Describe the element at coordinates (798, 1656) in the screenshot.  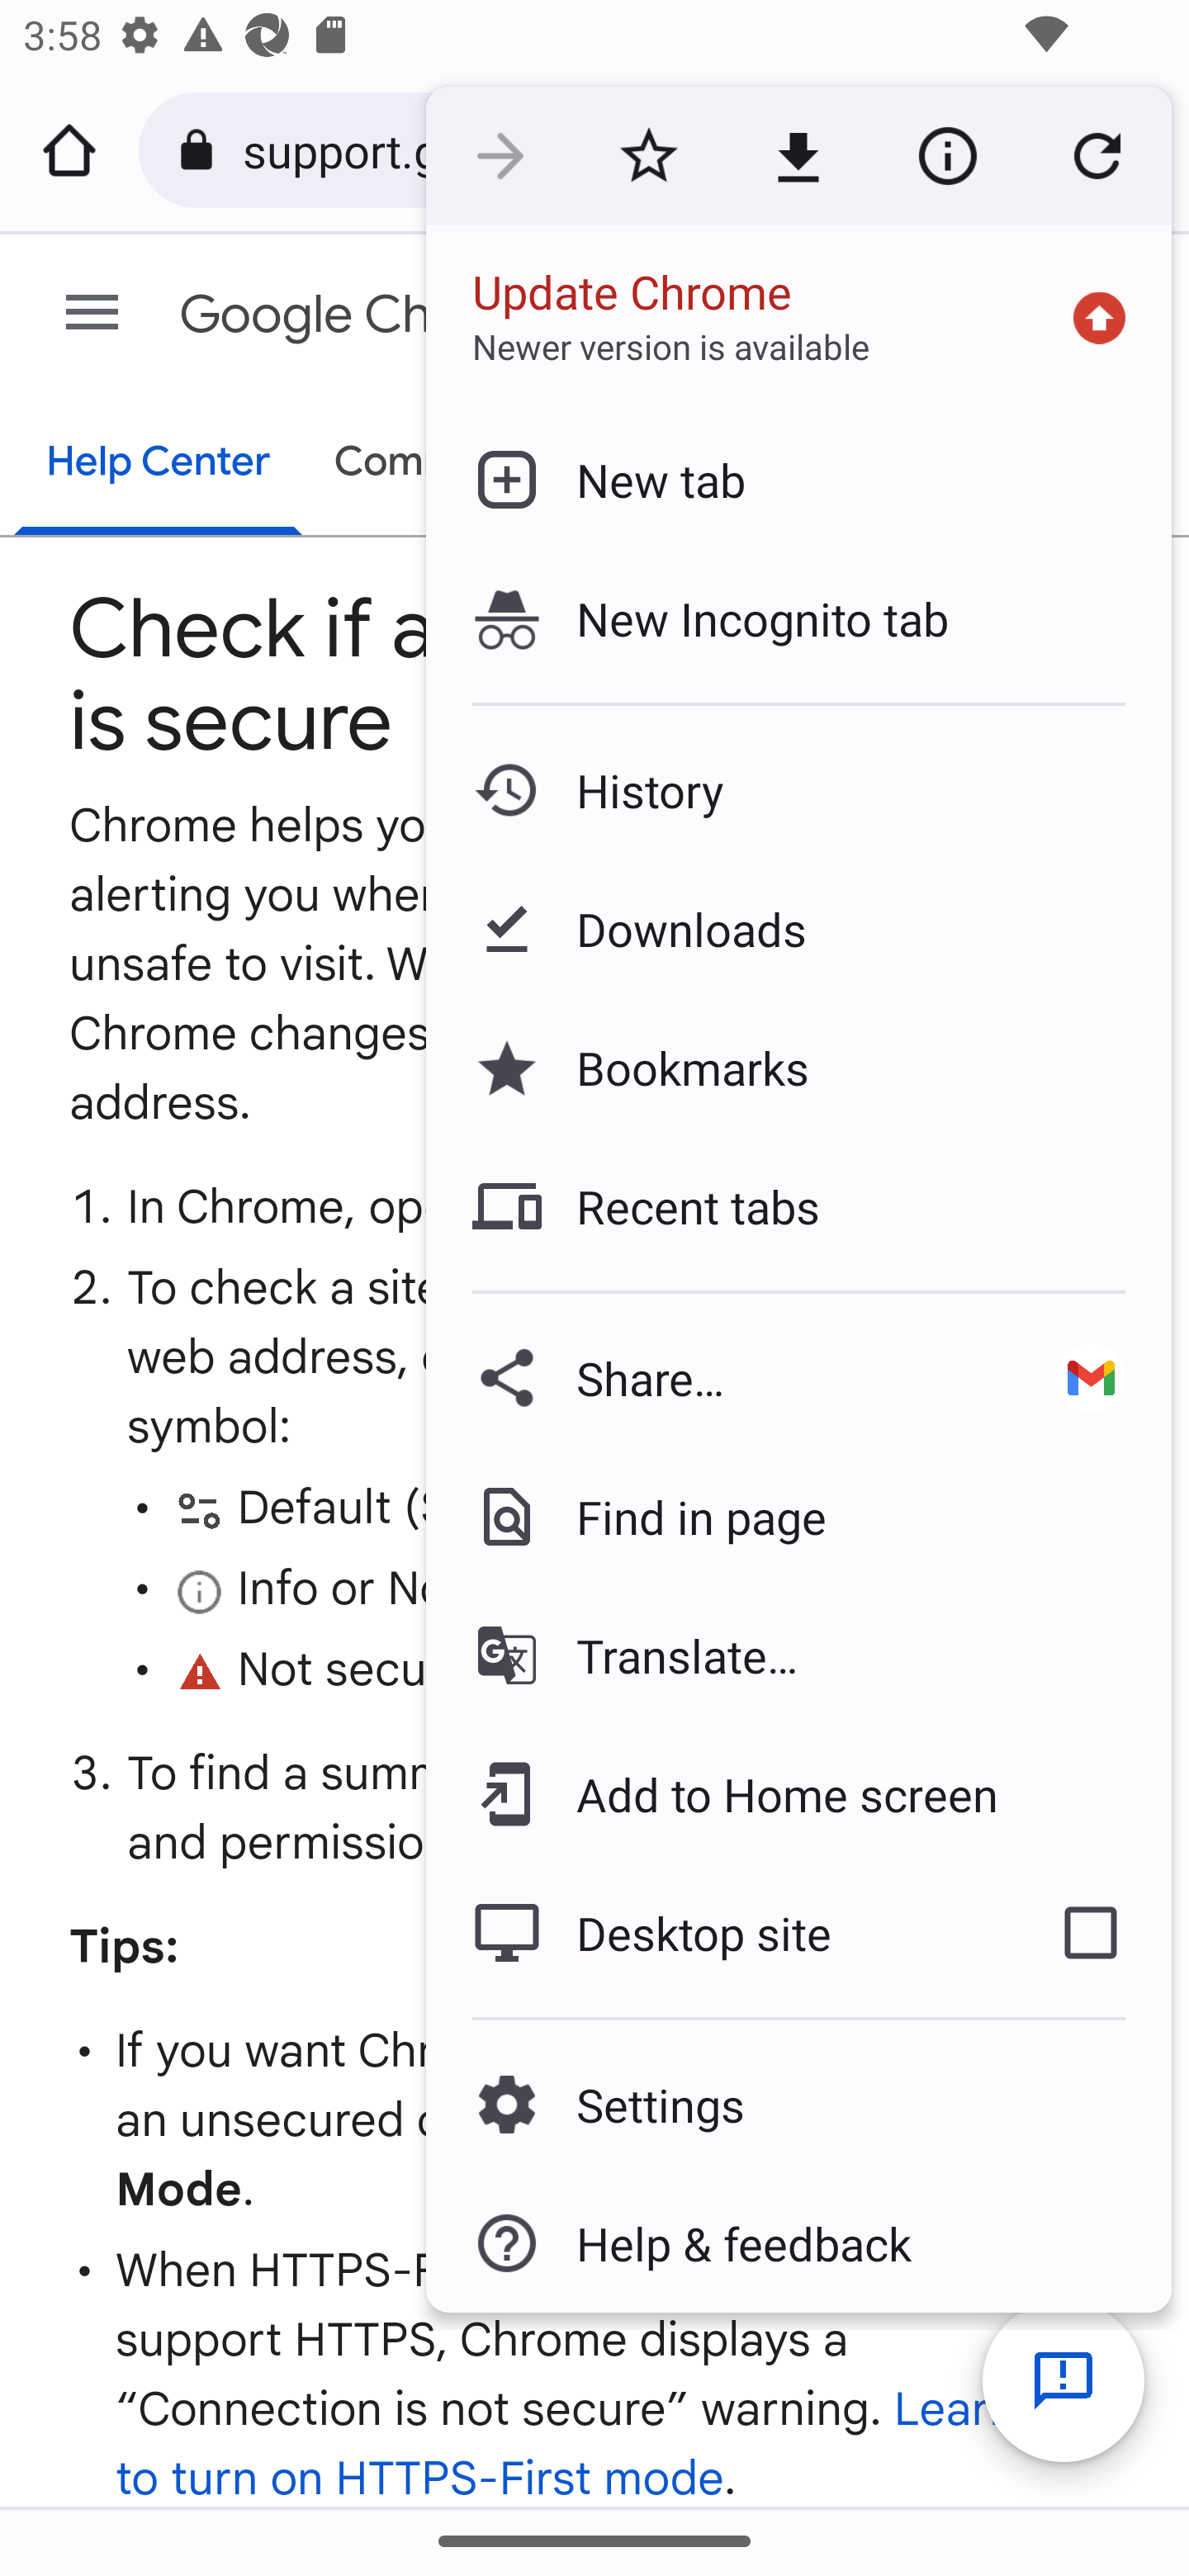
I see `Translate…` at that location.